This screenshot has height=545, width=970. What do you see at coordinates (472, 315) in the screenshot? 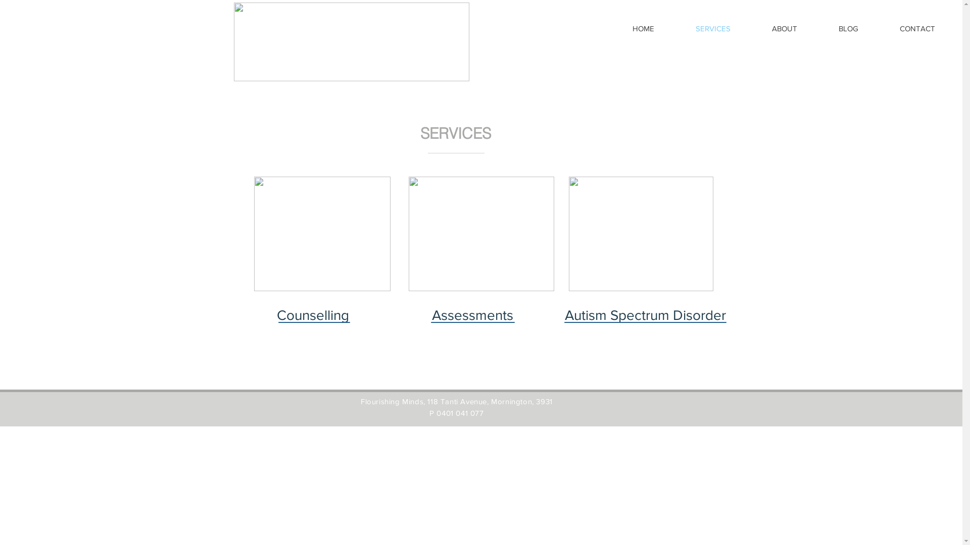
I see `Assessments` at bounding box center [472, 315].